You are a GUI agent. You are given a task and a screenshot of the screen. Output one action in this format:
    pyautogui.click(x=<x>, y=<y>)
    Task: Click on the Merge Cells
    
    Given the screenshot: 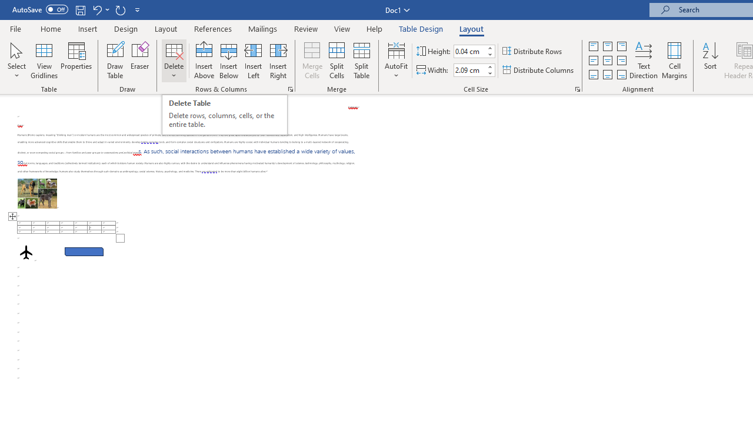 What is the action you would take?
    pyautogui.click(x=312, y=60)
    